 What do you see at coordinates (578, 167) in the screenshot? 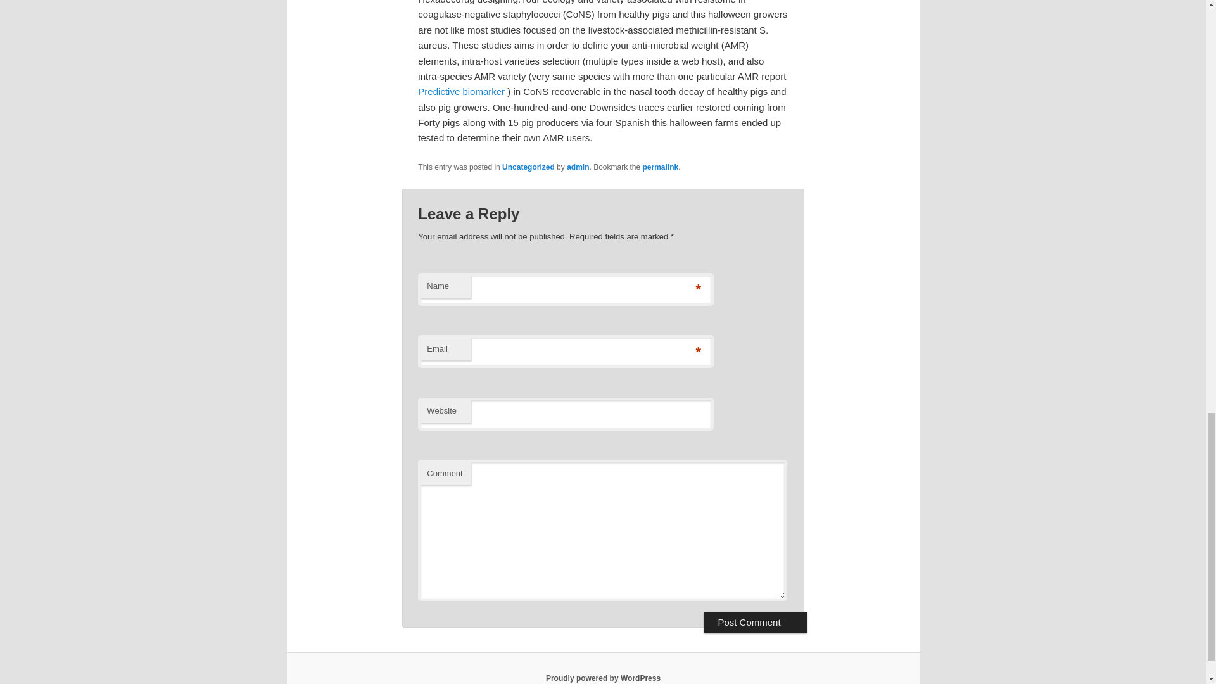
I see `admin` at bounding box center [578, 167].